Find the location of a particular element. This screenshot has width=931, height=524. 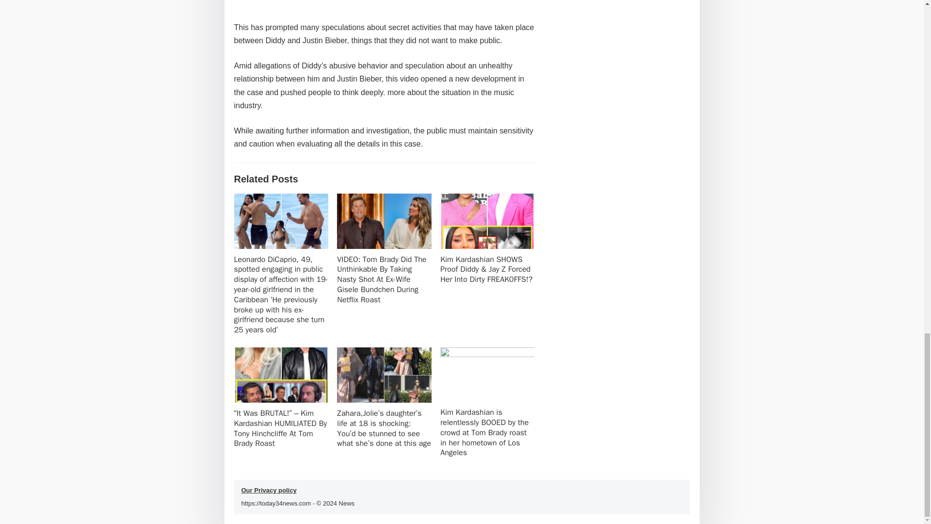

SHOCKING: Diddy's Stark Warning to Justin Bieber Revealed! is located at coordinates (384, 2).